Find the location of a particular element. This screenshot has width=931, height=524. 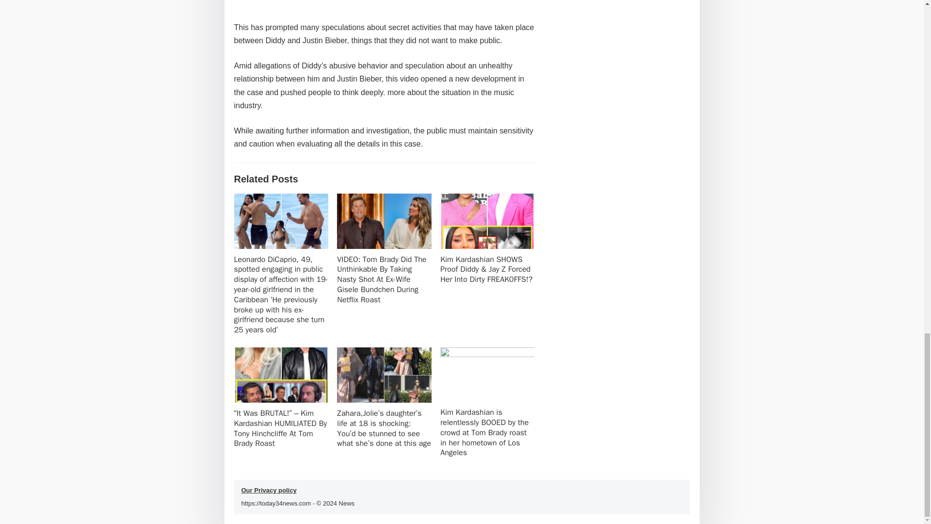

SHOCKING: Diddy's Stark Warning to Justin Bieber Revealed! is located at coordinates (384, 2).